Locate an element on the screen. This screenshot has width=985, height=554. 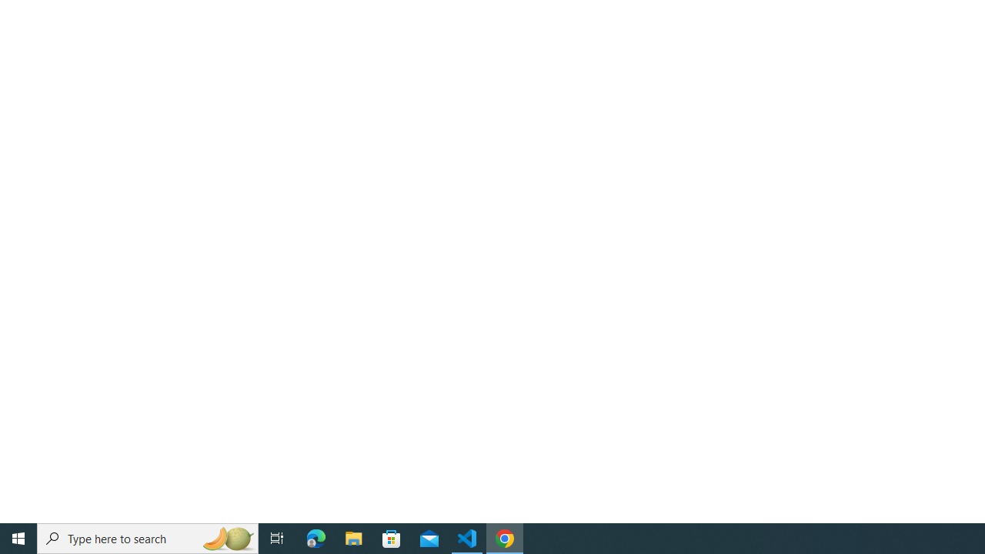
Microsoft Edge is located at coordinates (316, 539).